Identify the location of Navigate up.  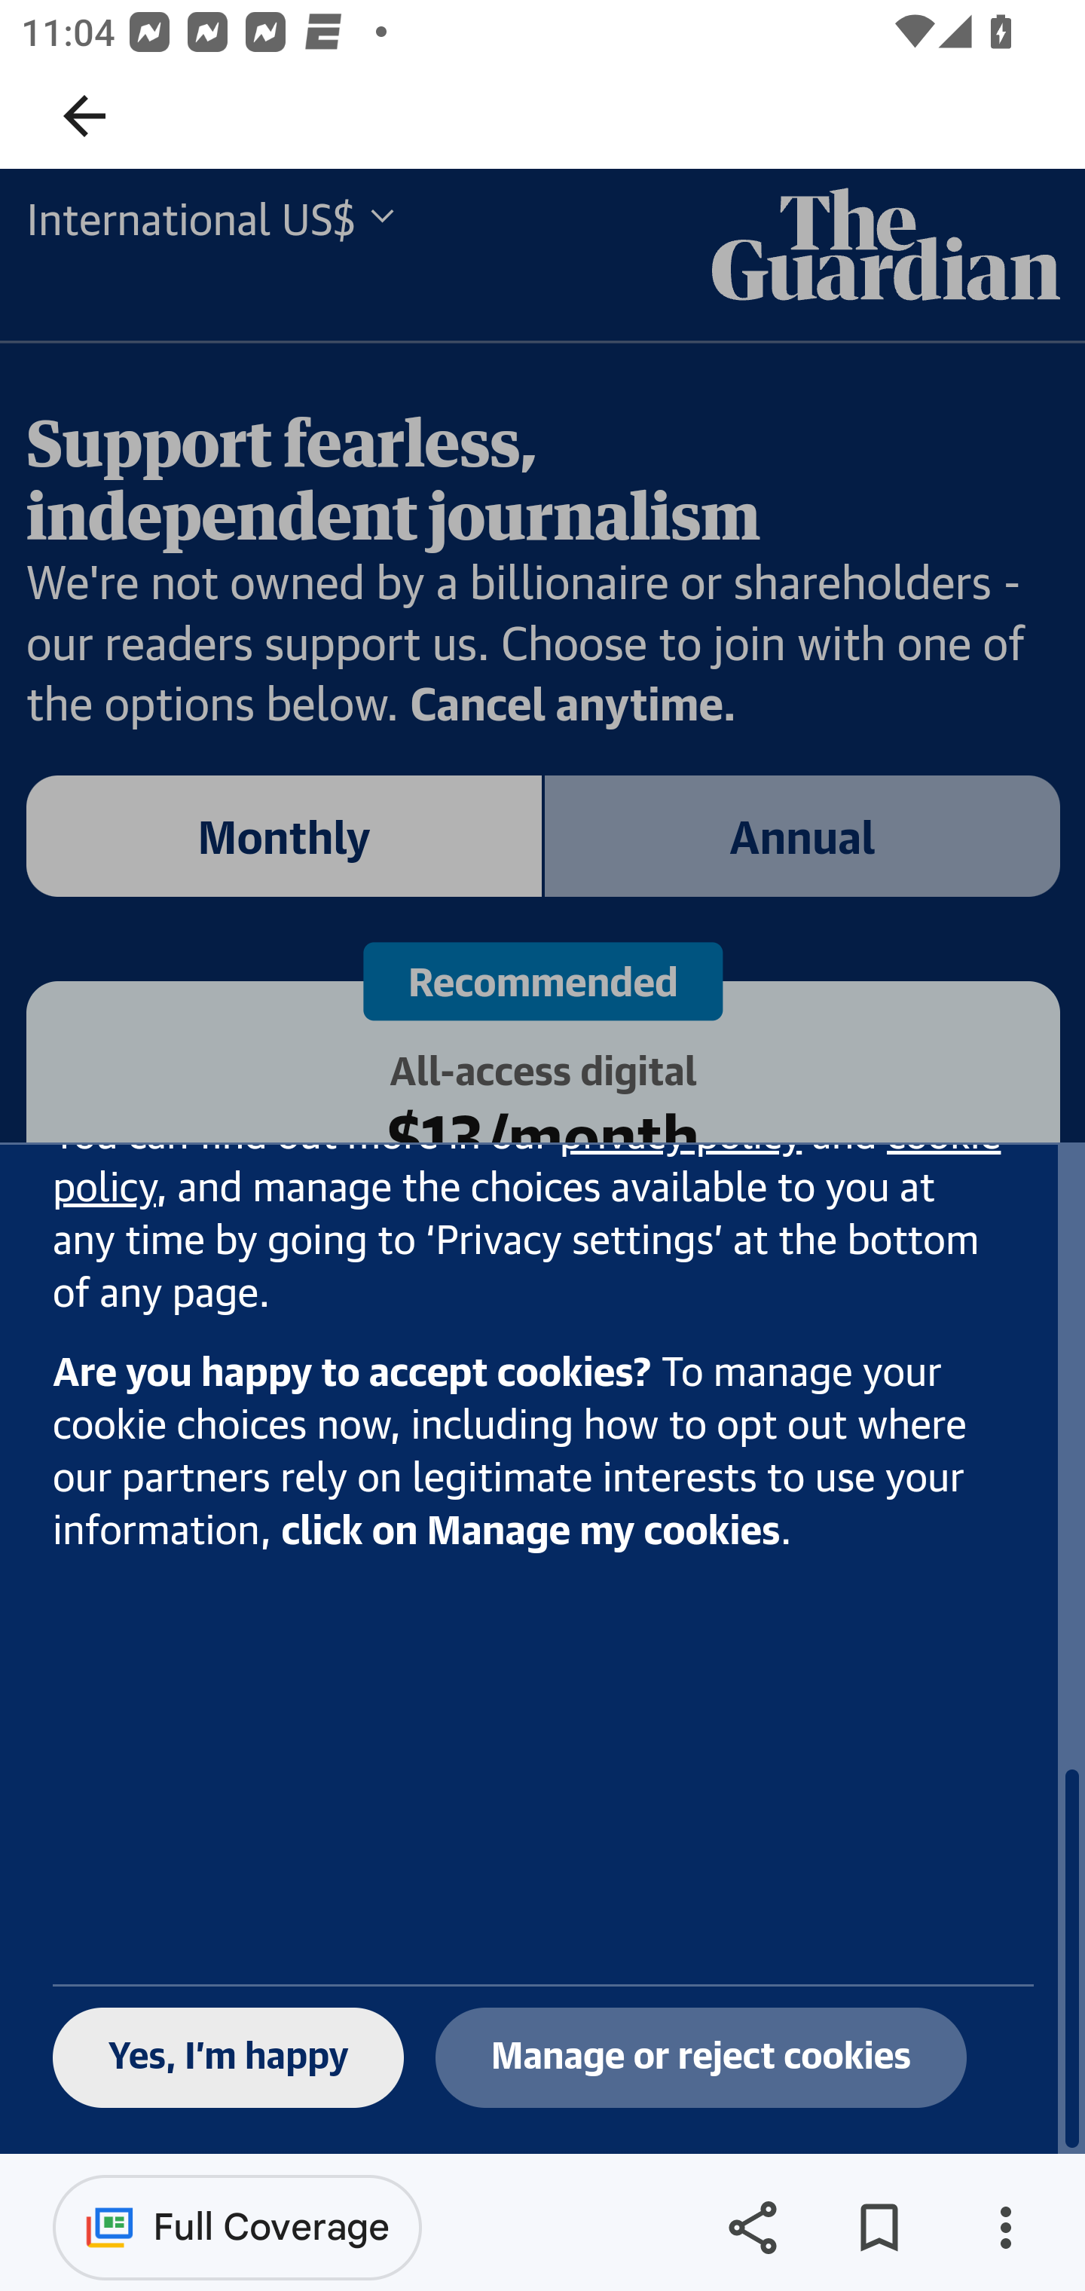
(84, 116).